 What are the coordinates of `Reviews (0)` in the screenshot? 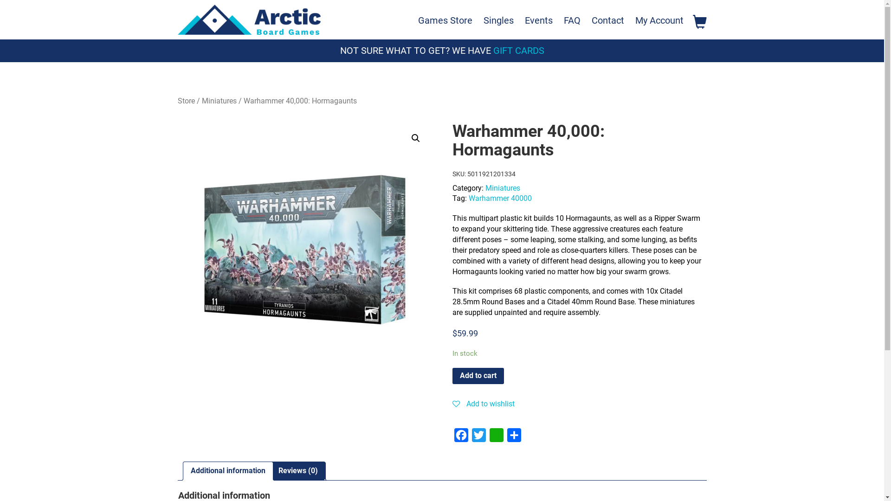 It's located at (298, 471).